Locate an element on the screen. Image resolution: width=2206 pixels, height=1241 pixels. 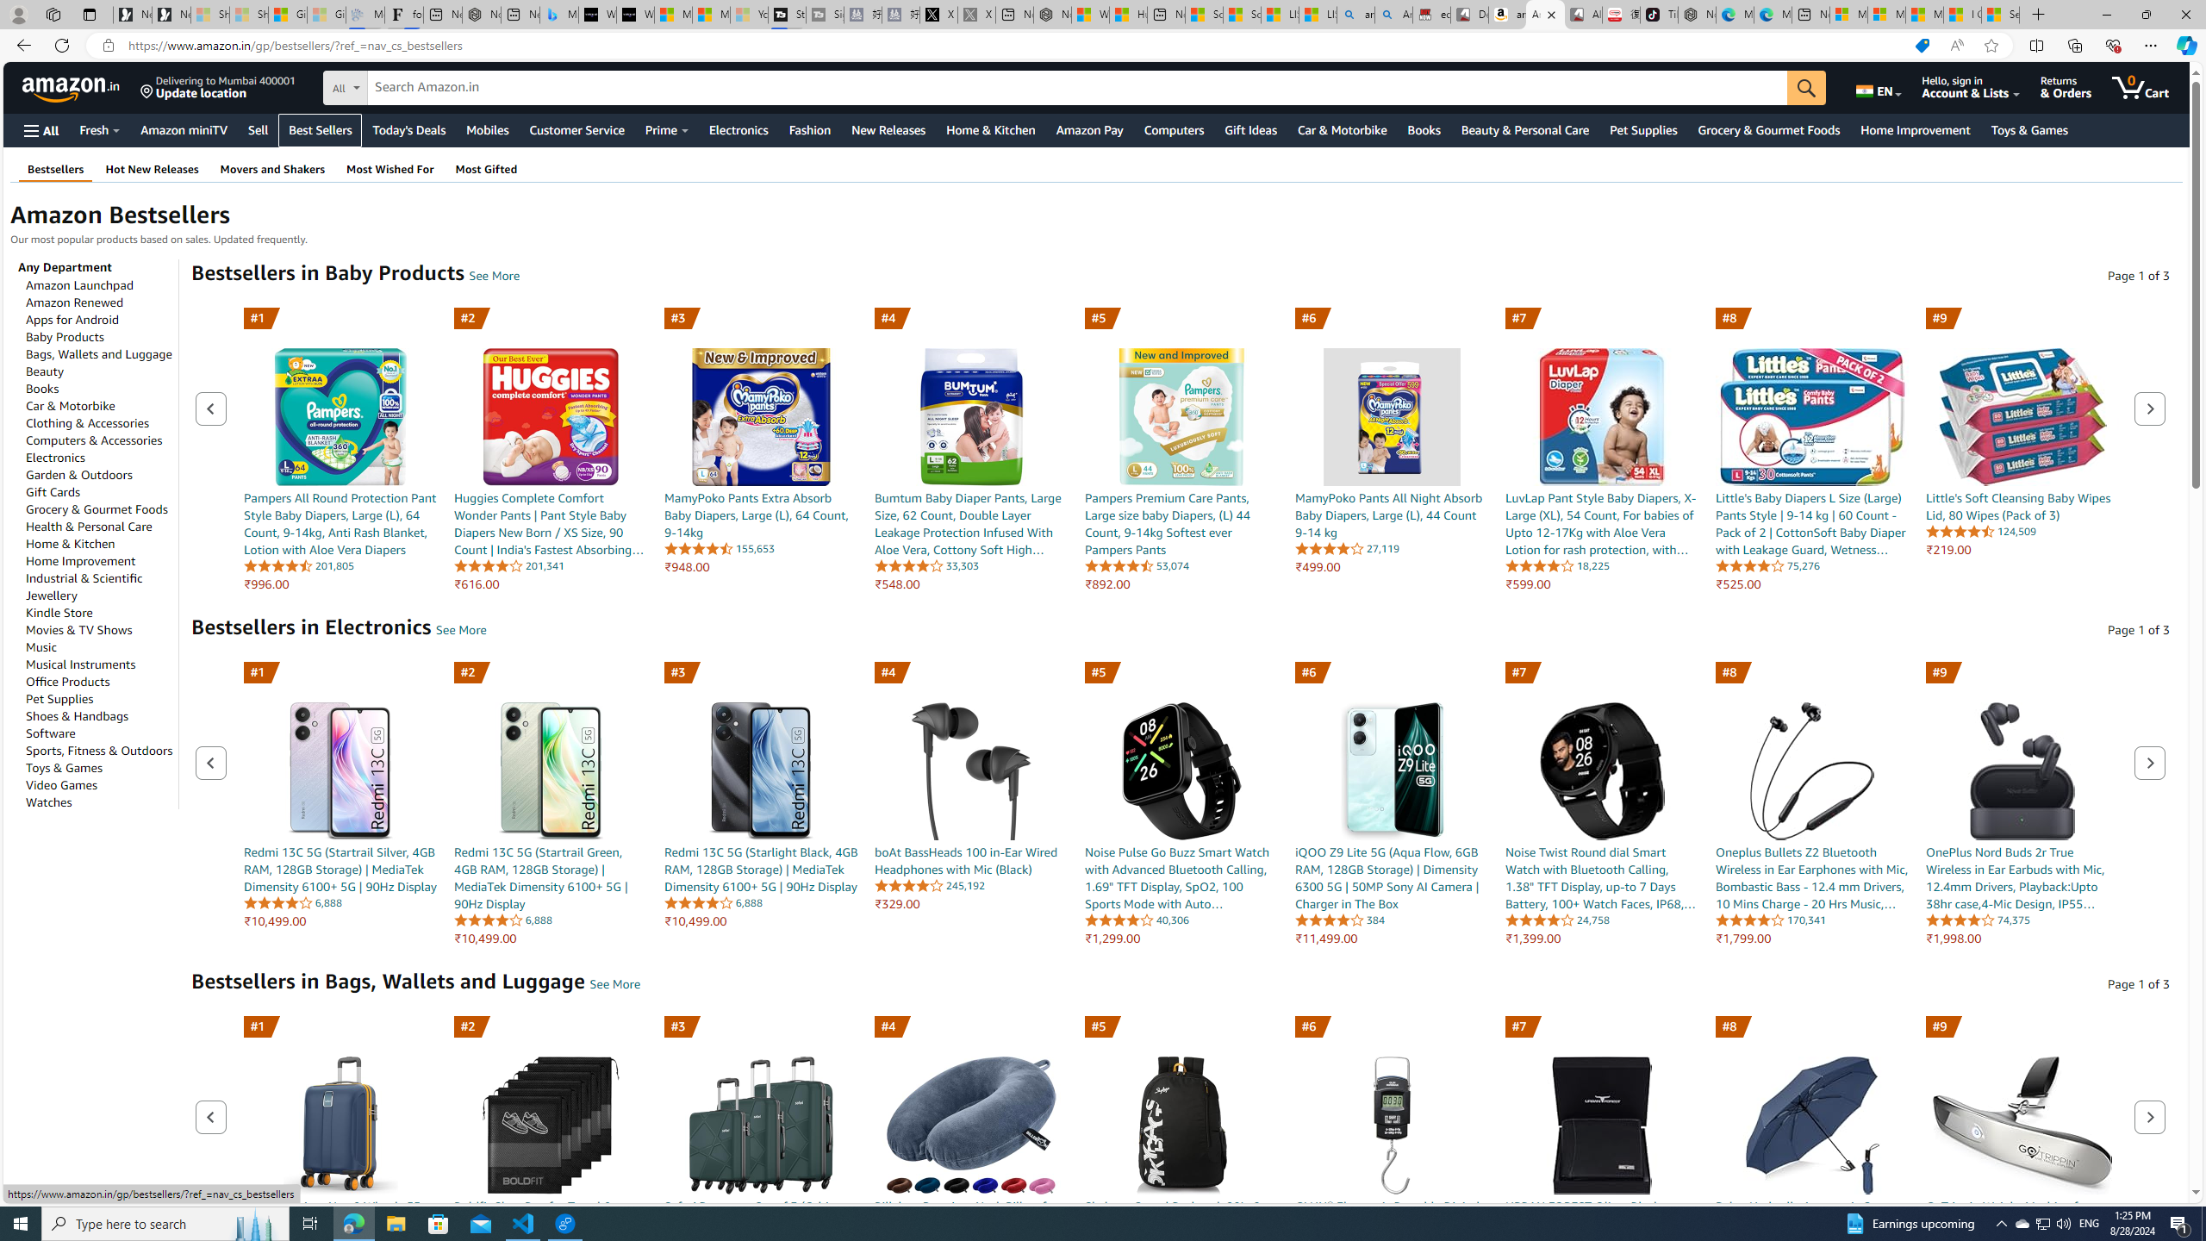
App bar is located at coordinates (1103, 46).